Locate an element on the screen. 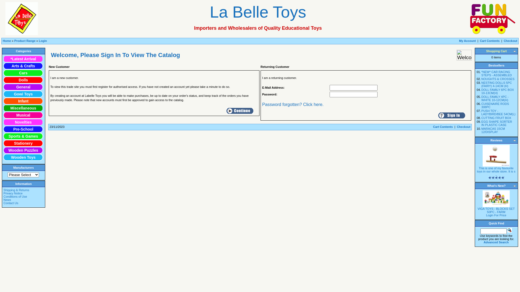 The image size is (520, 292). CUTTING FRUIT BOX is located at coordinates (496, 118).